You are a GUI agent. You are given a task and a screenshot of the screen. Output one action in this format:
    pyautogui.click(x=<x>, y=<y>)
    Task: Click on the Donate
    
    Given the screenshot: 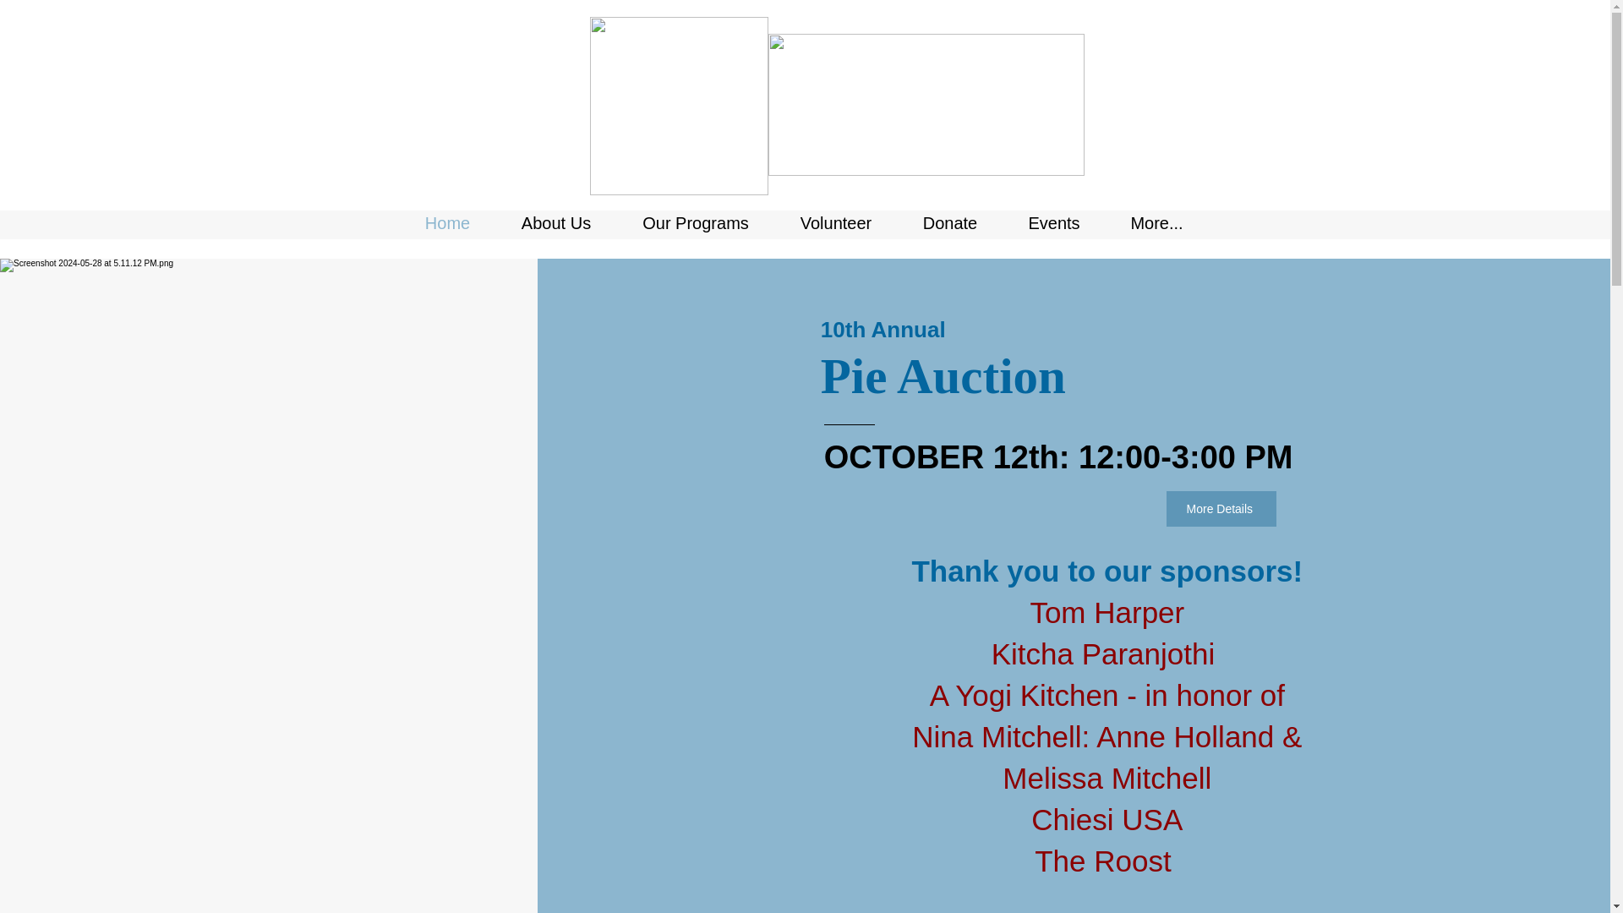 What is the action you would take?
    pyautogui.click(x=950, y=223)
    